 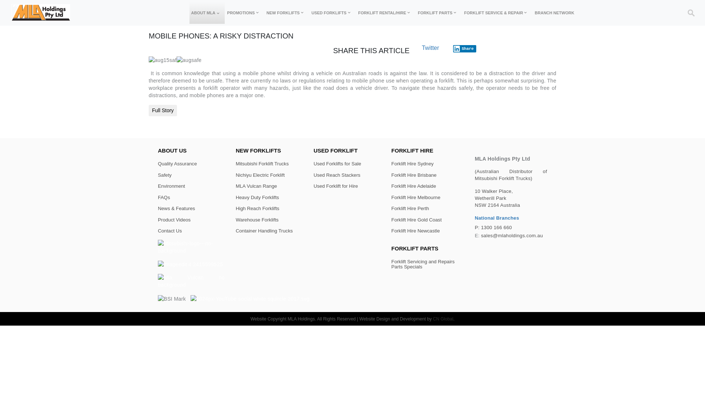 I want to click on Nichiyu Electric Forklift, so click(x=260, y=175).